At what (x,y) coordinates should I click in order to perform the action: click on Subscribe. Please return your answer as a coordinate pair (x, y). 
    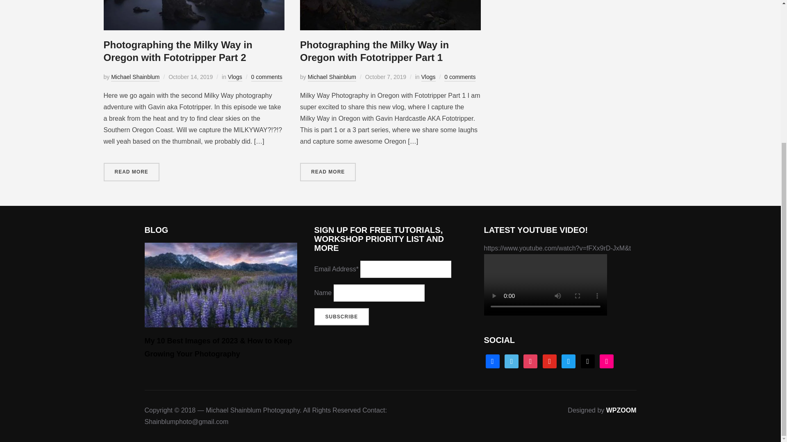
    Looking at the image, I should click on (341, 316).